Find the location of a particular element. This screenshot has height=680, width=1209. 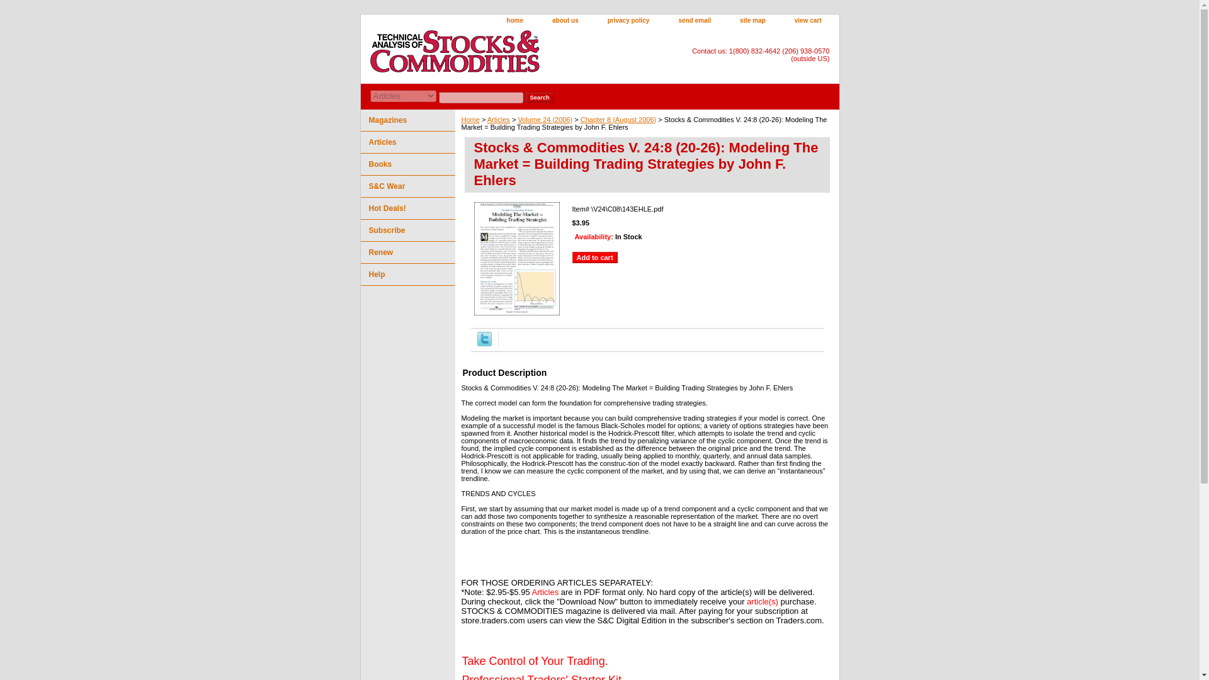

privacy policy is located at coordinates (628, 21).